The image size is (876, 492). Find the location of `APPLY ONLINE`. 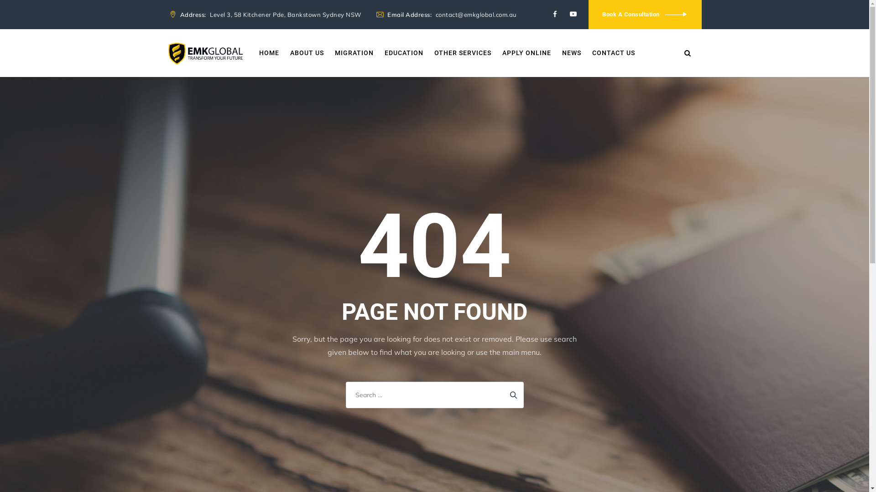

APPLY ONLINE is located at coordinates (527, 53).